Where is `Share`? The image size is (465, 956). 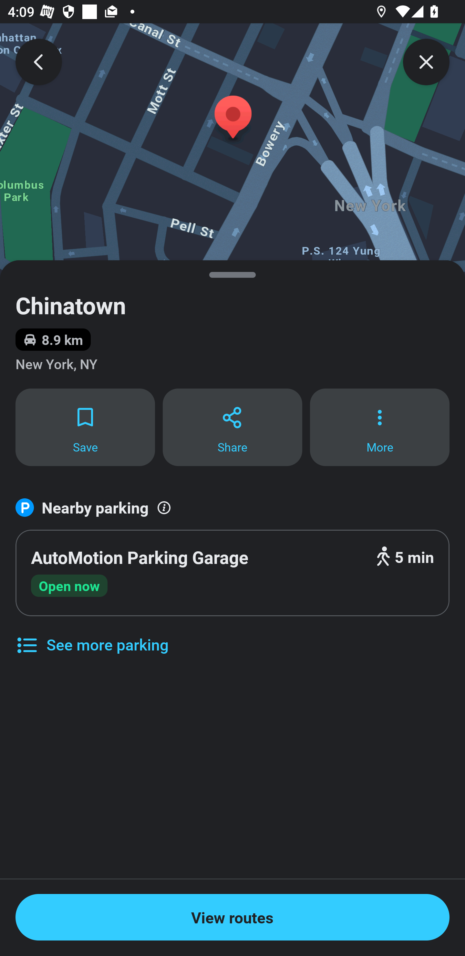 Share is located at coordinates (232, 427).